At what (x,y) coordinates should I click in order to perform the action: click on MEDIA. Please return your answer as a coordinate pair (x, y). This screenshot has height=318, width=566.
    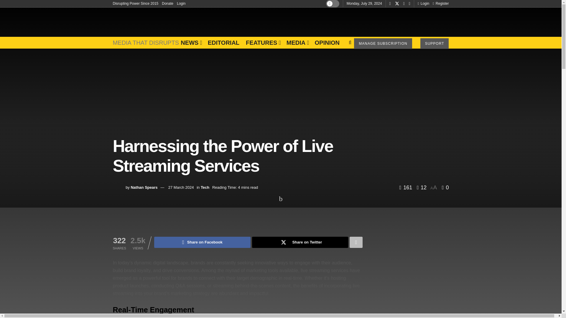
    Looking at the image, I should click on (297, 43).